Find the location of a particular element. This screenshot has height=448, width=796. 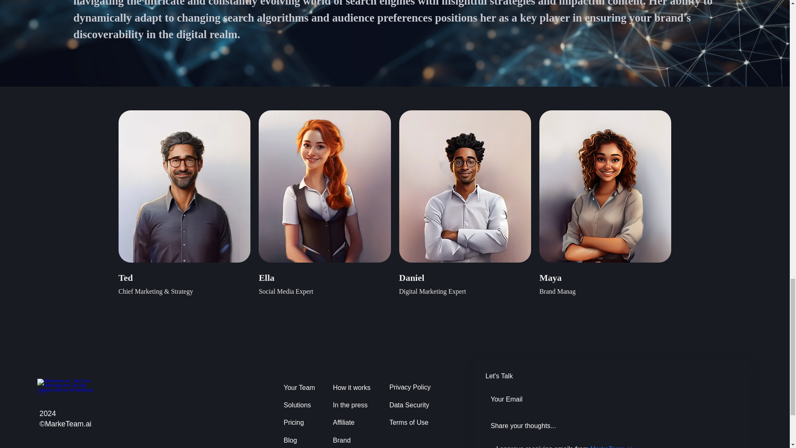

Affiliate is located at coordinates (352, 422).